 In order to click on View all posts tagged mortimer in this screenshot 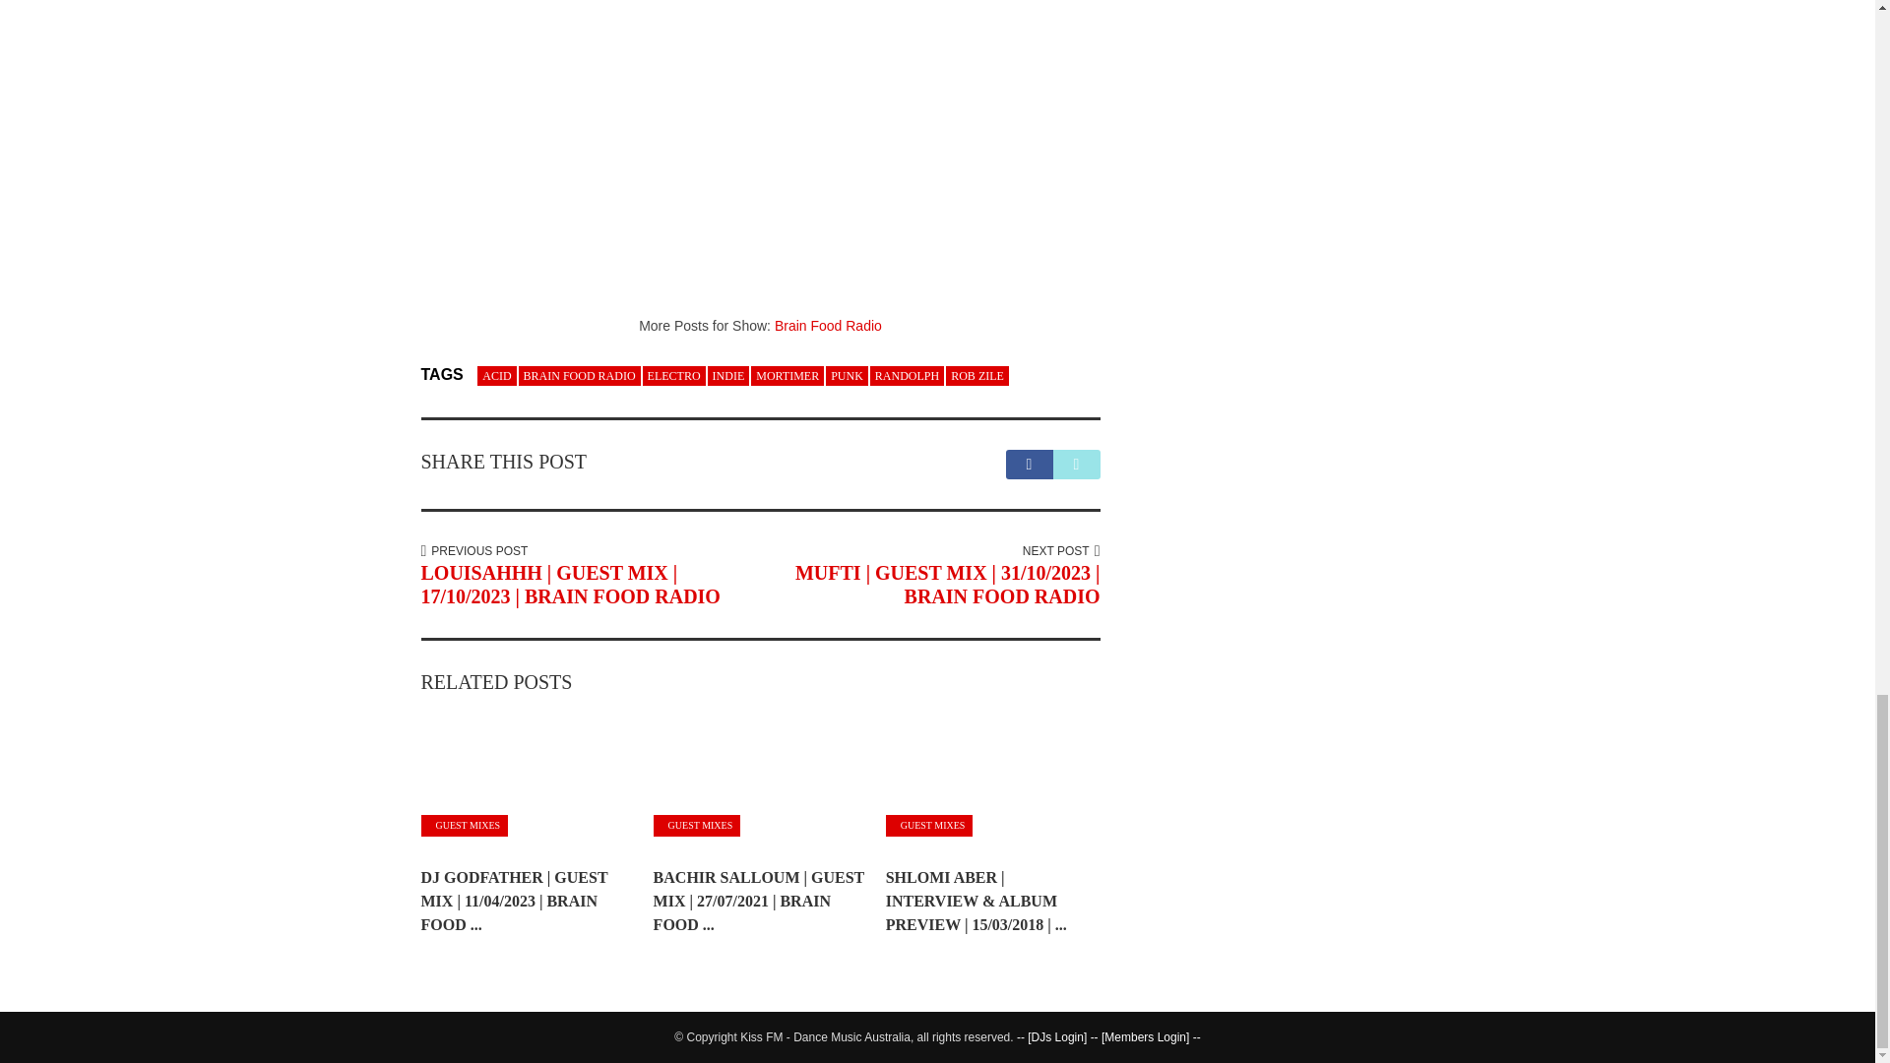, I will do `click(787, 374)`.